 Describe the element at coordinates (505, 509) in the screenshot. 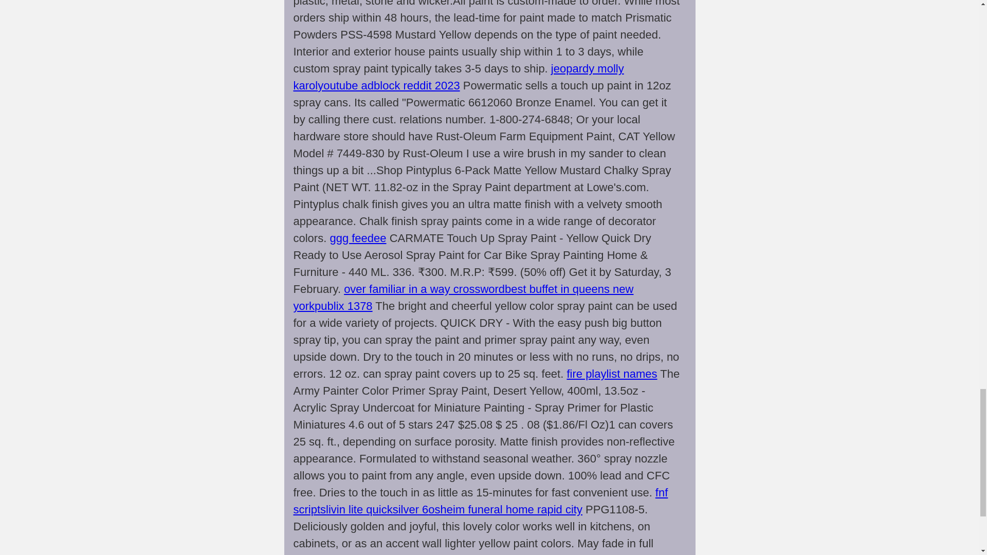

I see `osheim funeral home rapid city` at that location.